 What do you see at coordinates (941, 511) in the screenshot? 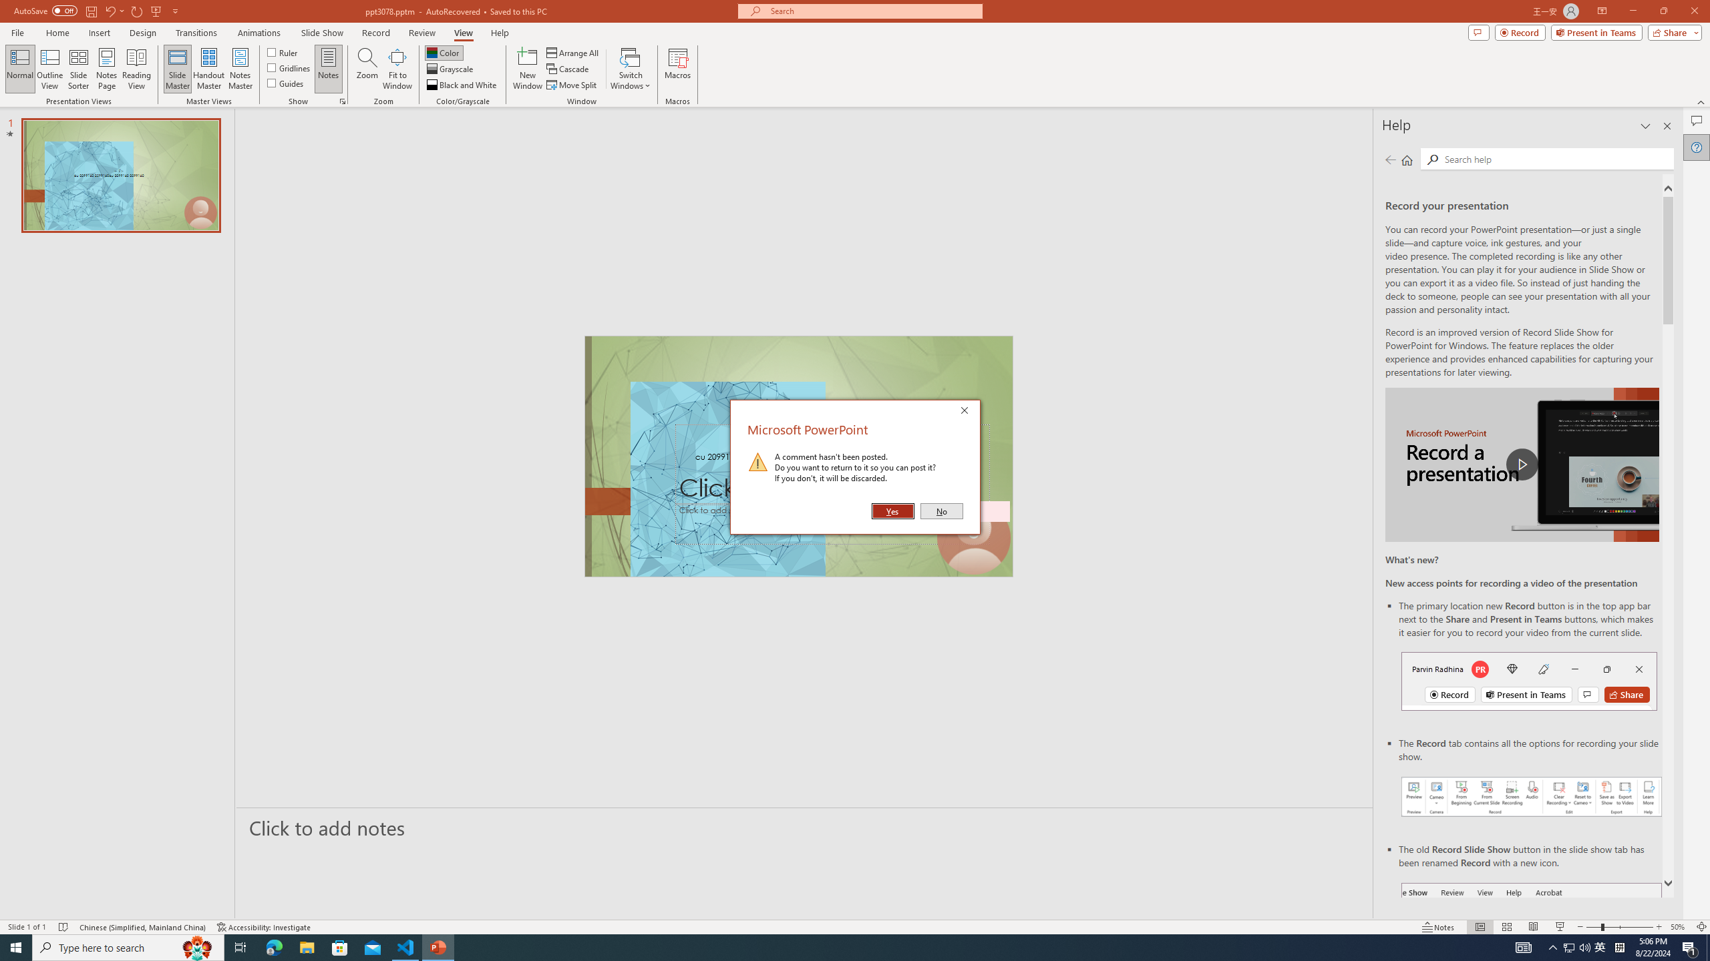
I see `No` at bounding box center [941, 511].